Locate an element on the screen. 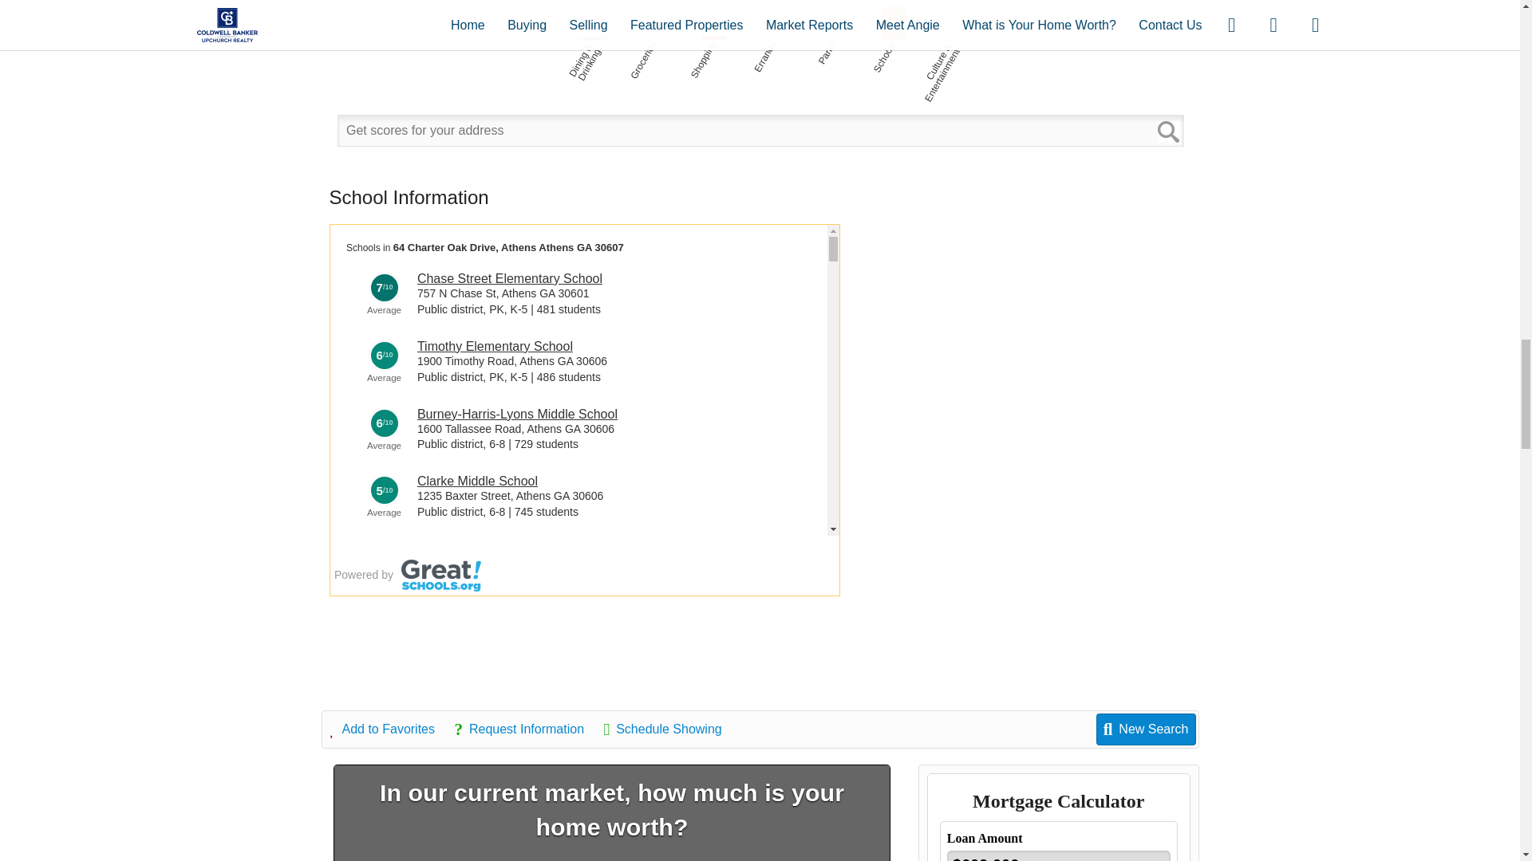 The image size is (1532, 861). Walk Score is located at coordinates (760, 77).